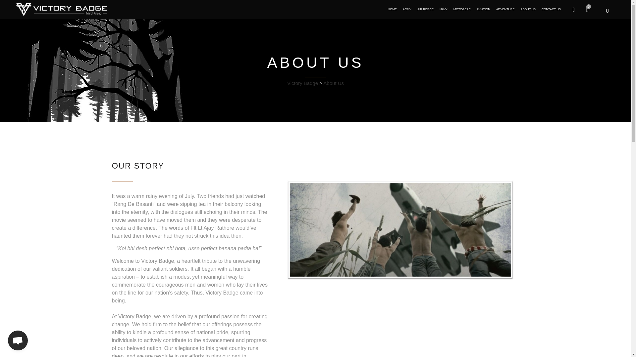  I want to click on Go to About Us., so click(333, 83).